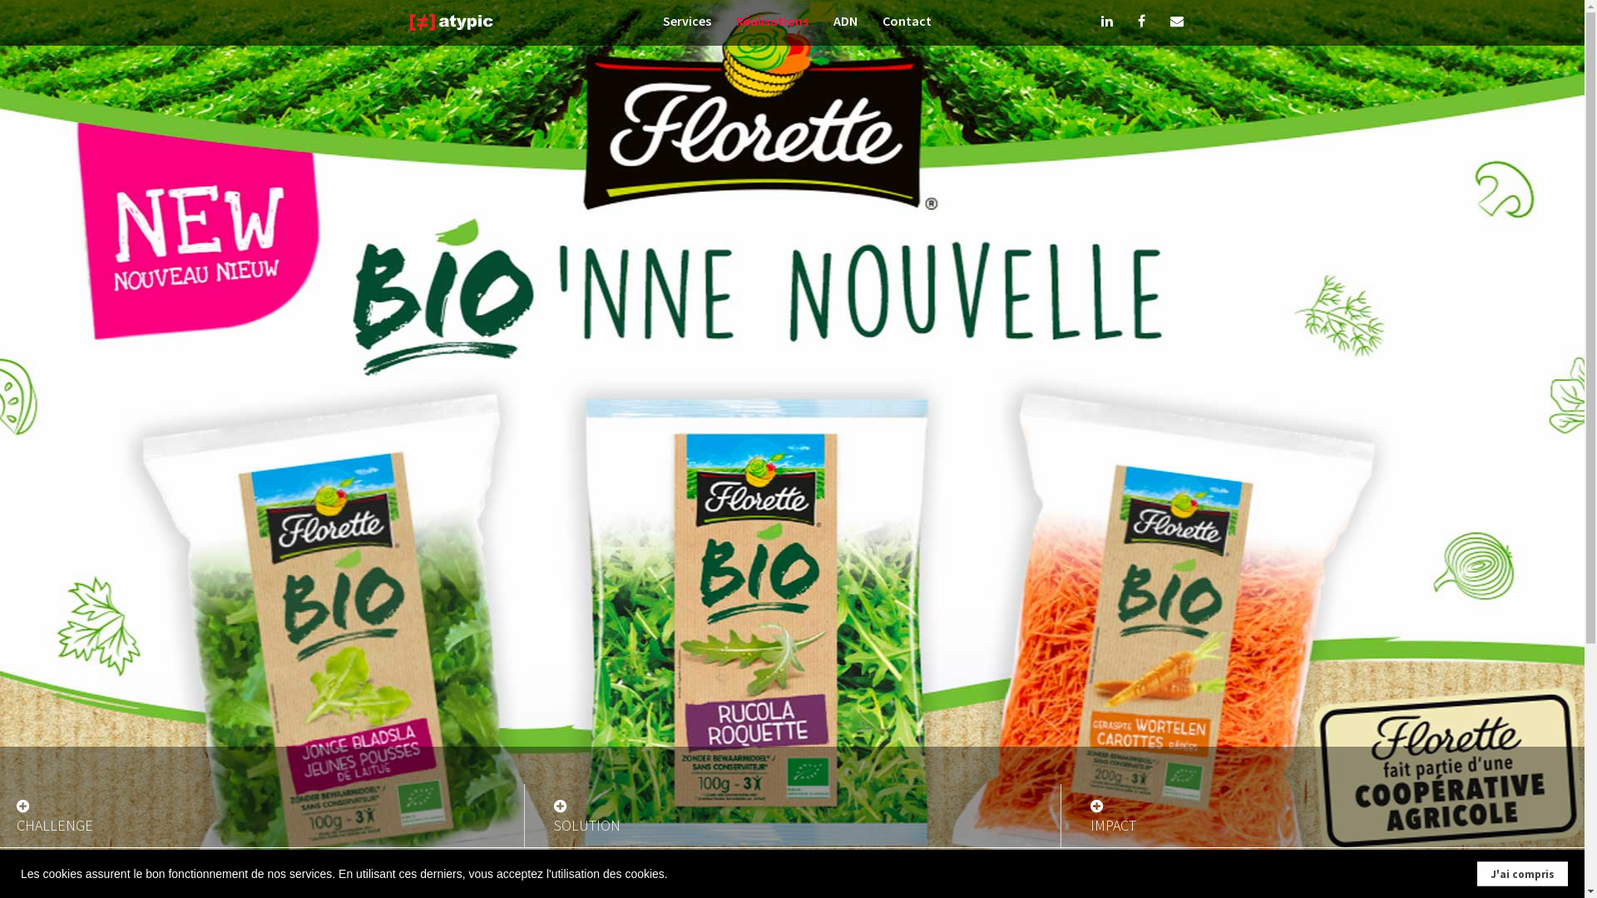 This screenshot has height=898, width=1597. What do you see at coordinates (502, 799) in the screenshot?
I see `Display POS` at bounding box center [502, 799].